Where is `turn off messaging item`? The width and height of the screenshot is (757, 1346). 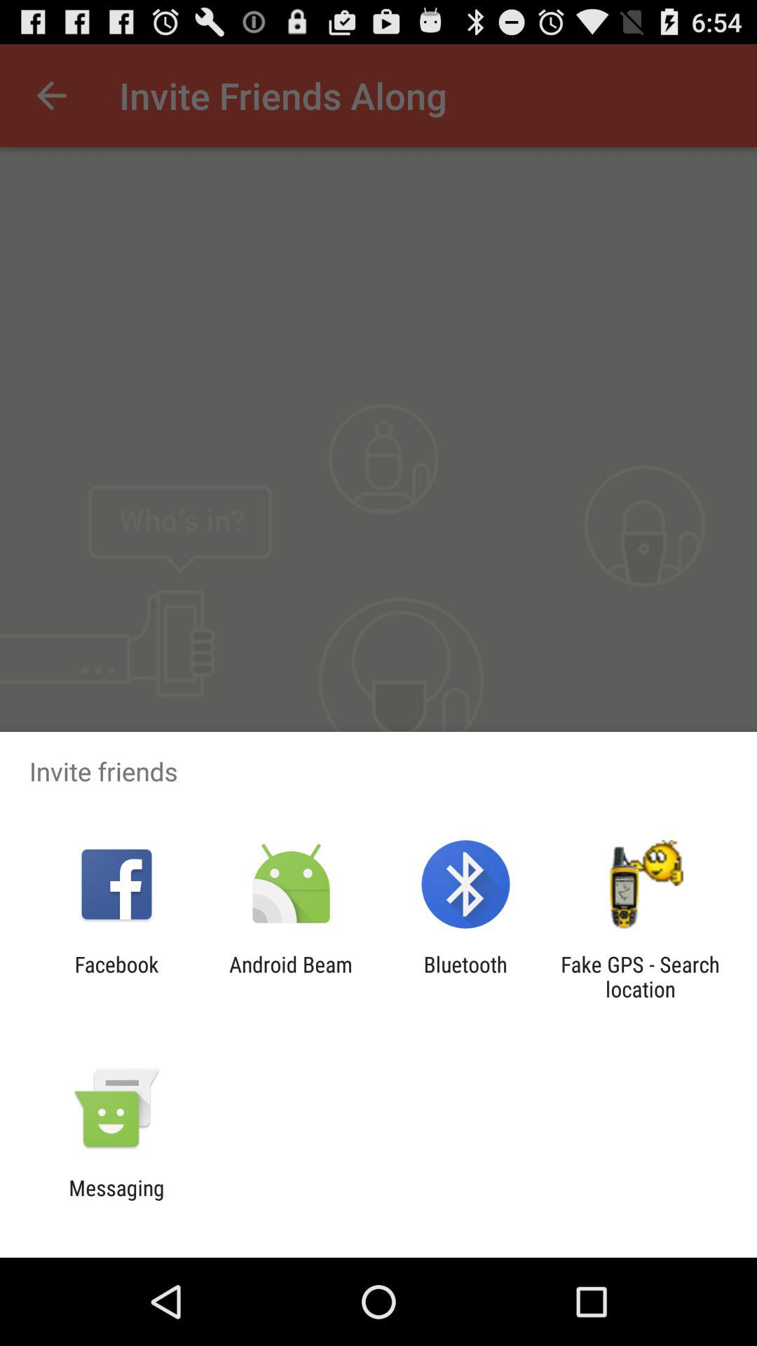 turn off messaging item is located at coordinates (116, 1200).